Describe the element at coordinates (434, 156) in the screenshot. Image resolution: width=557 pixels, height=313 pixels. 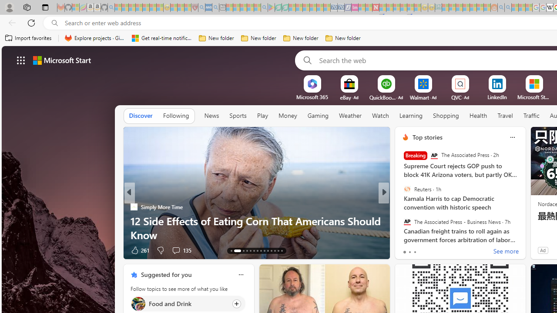
I see `The Associated Press` at that location.